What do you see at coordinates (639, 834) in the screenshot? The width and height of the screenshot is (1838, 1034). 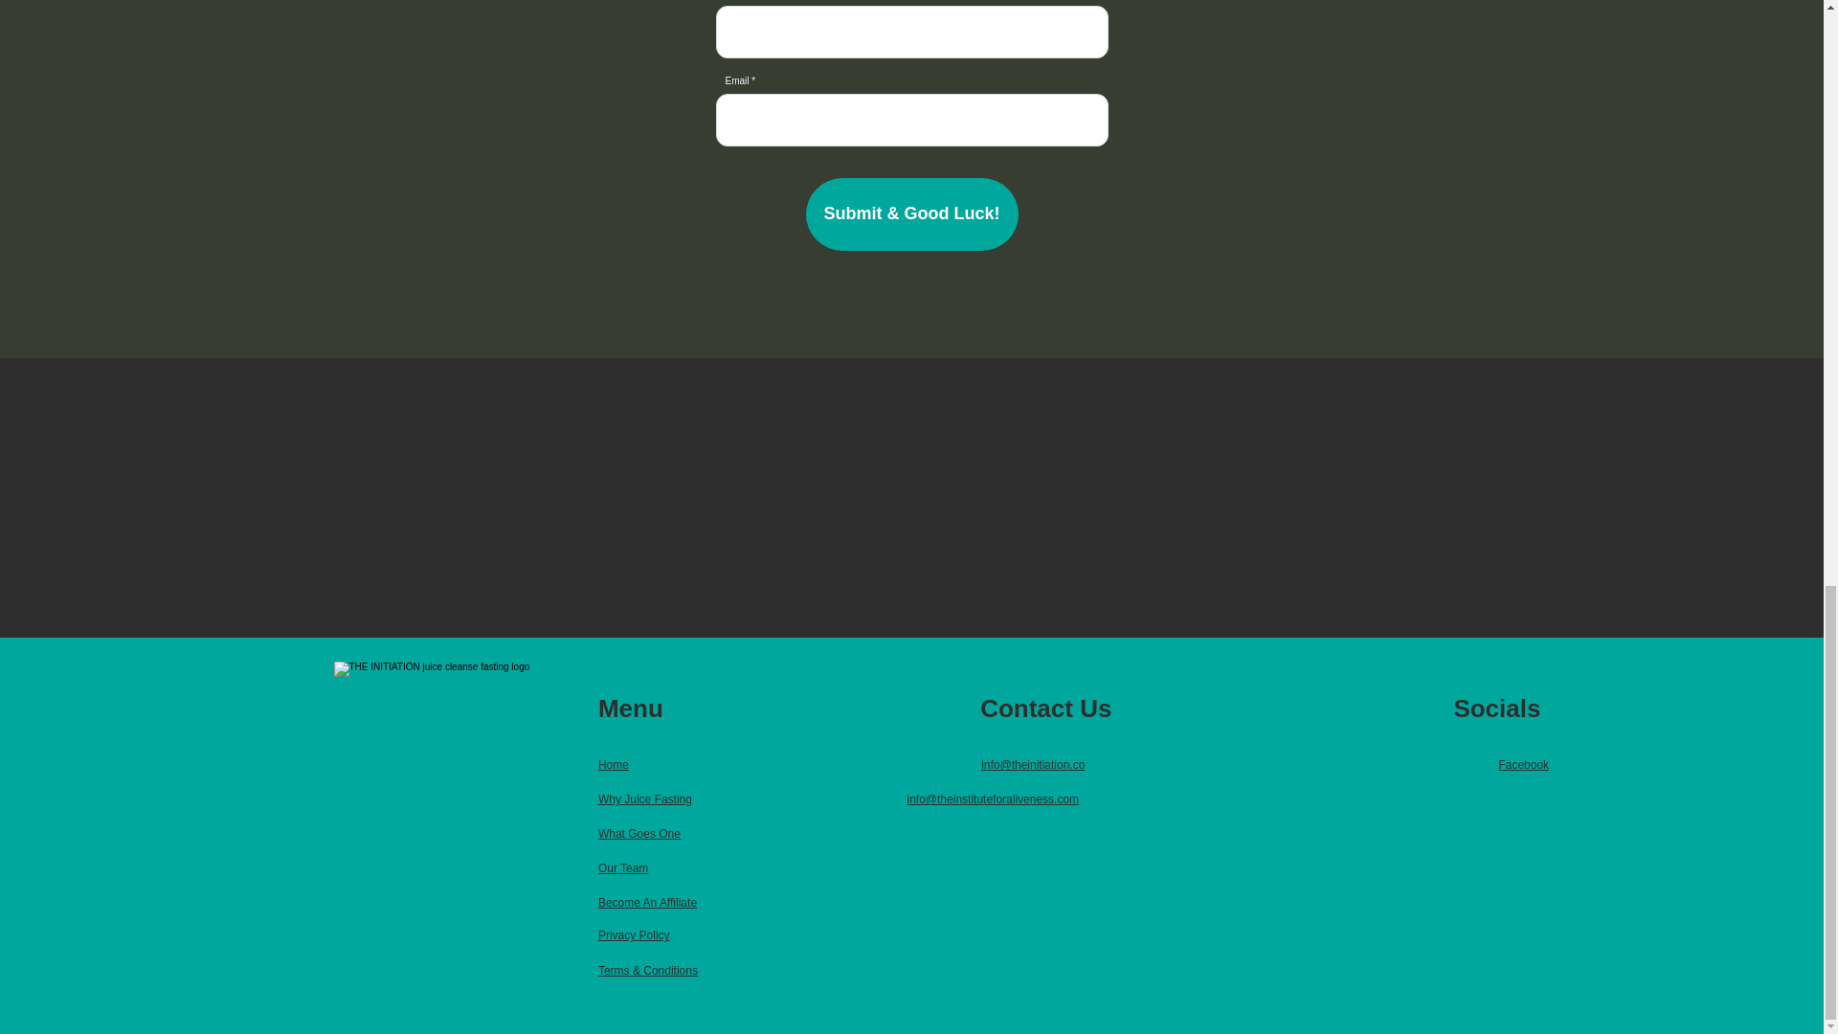 I see `What Goes One` at bounding box center [639, 834].